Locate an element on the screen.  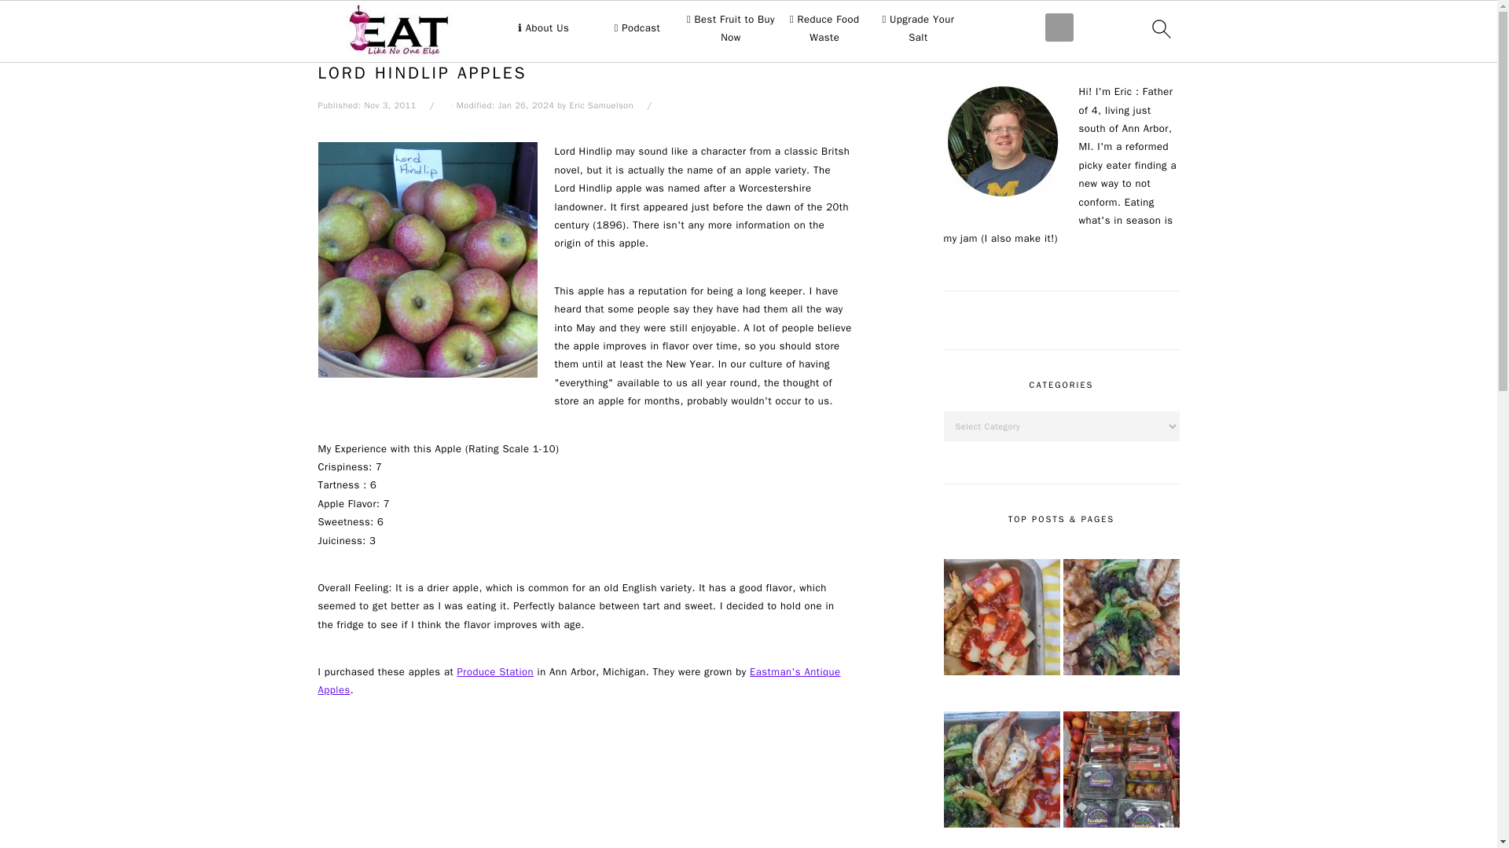
Lord Hindlip Apples is located at coordinates (427, 259).